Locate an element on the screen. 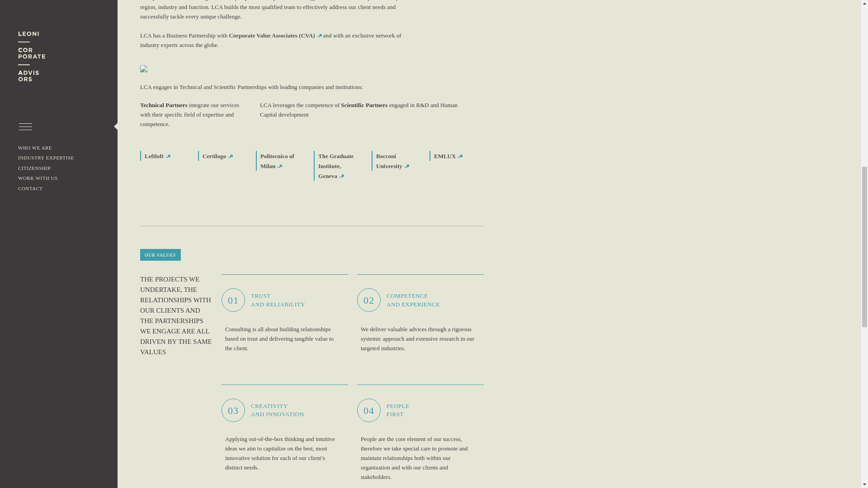 Image resolution: width=868 pixels, height=488 pixels. Bocconi University is located at coordinates (392, 161).